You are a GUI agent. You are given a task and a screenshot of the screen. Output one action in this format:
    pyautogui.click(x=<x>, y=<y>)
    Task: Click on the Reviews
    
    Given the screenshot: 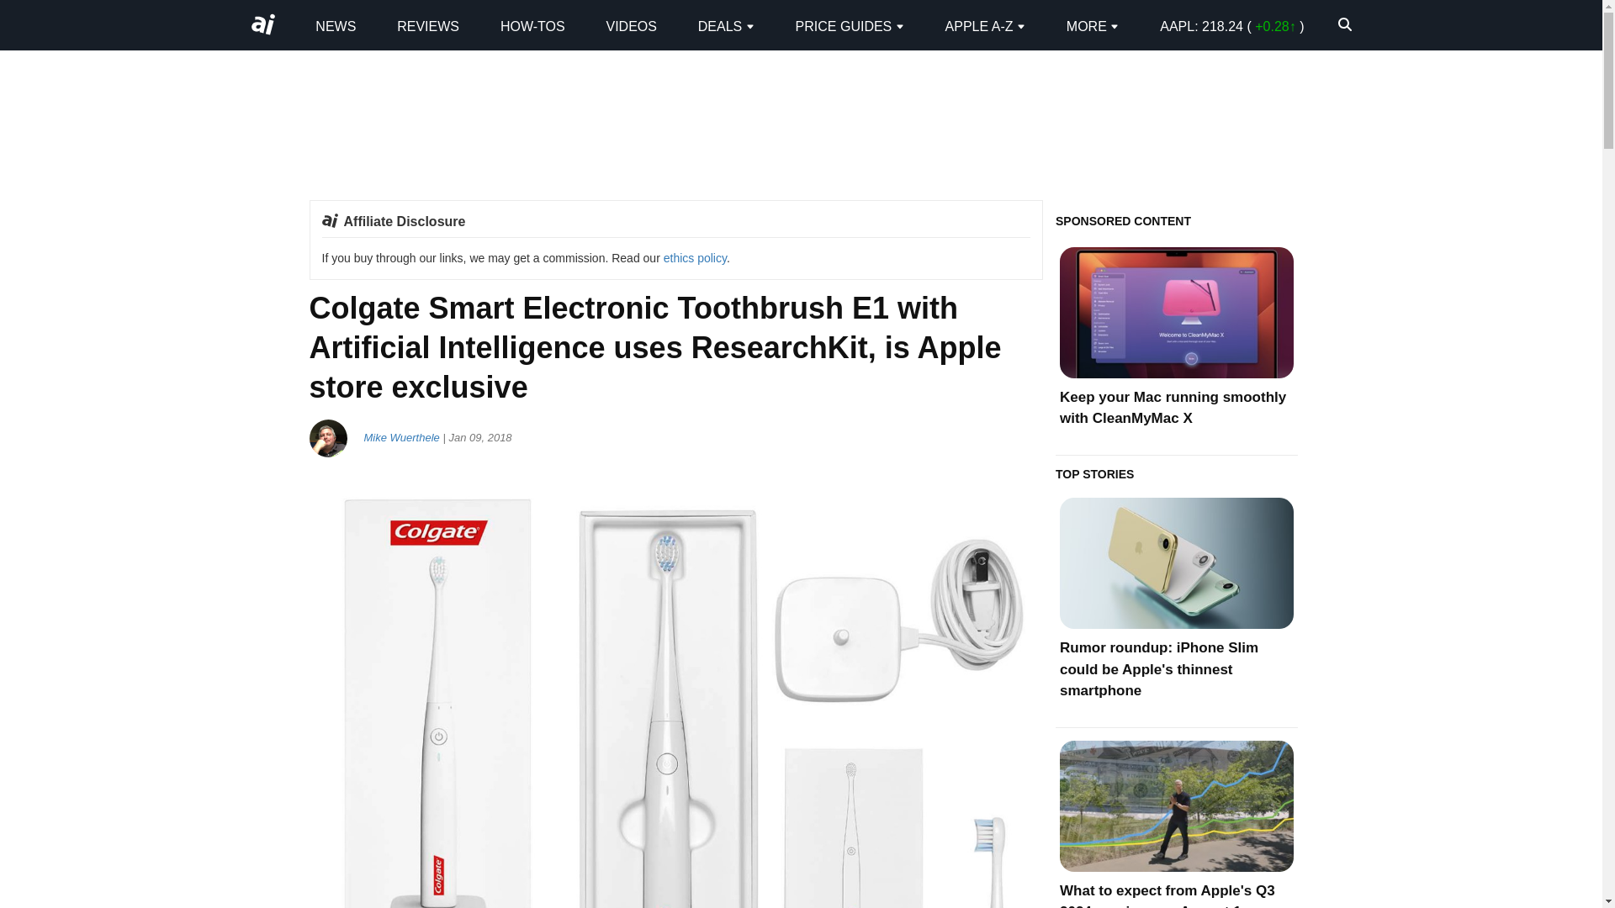 What is the action you would take?
    pyautogui.click(x=427, y=25)
    